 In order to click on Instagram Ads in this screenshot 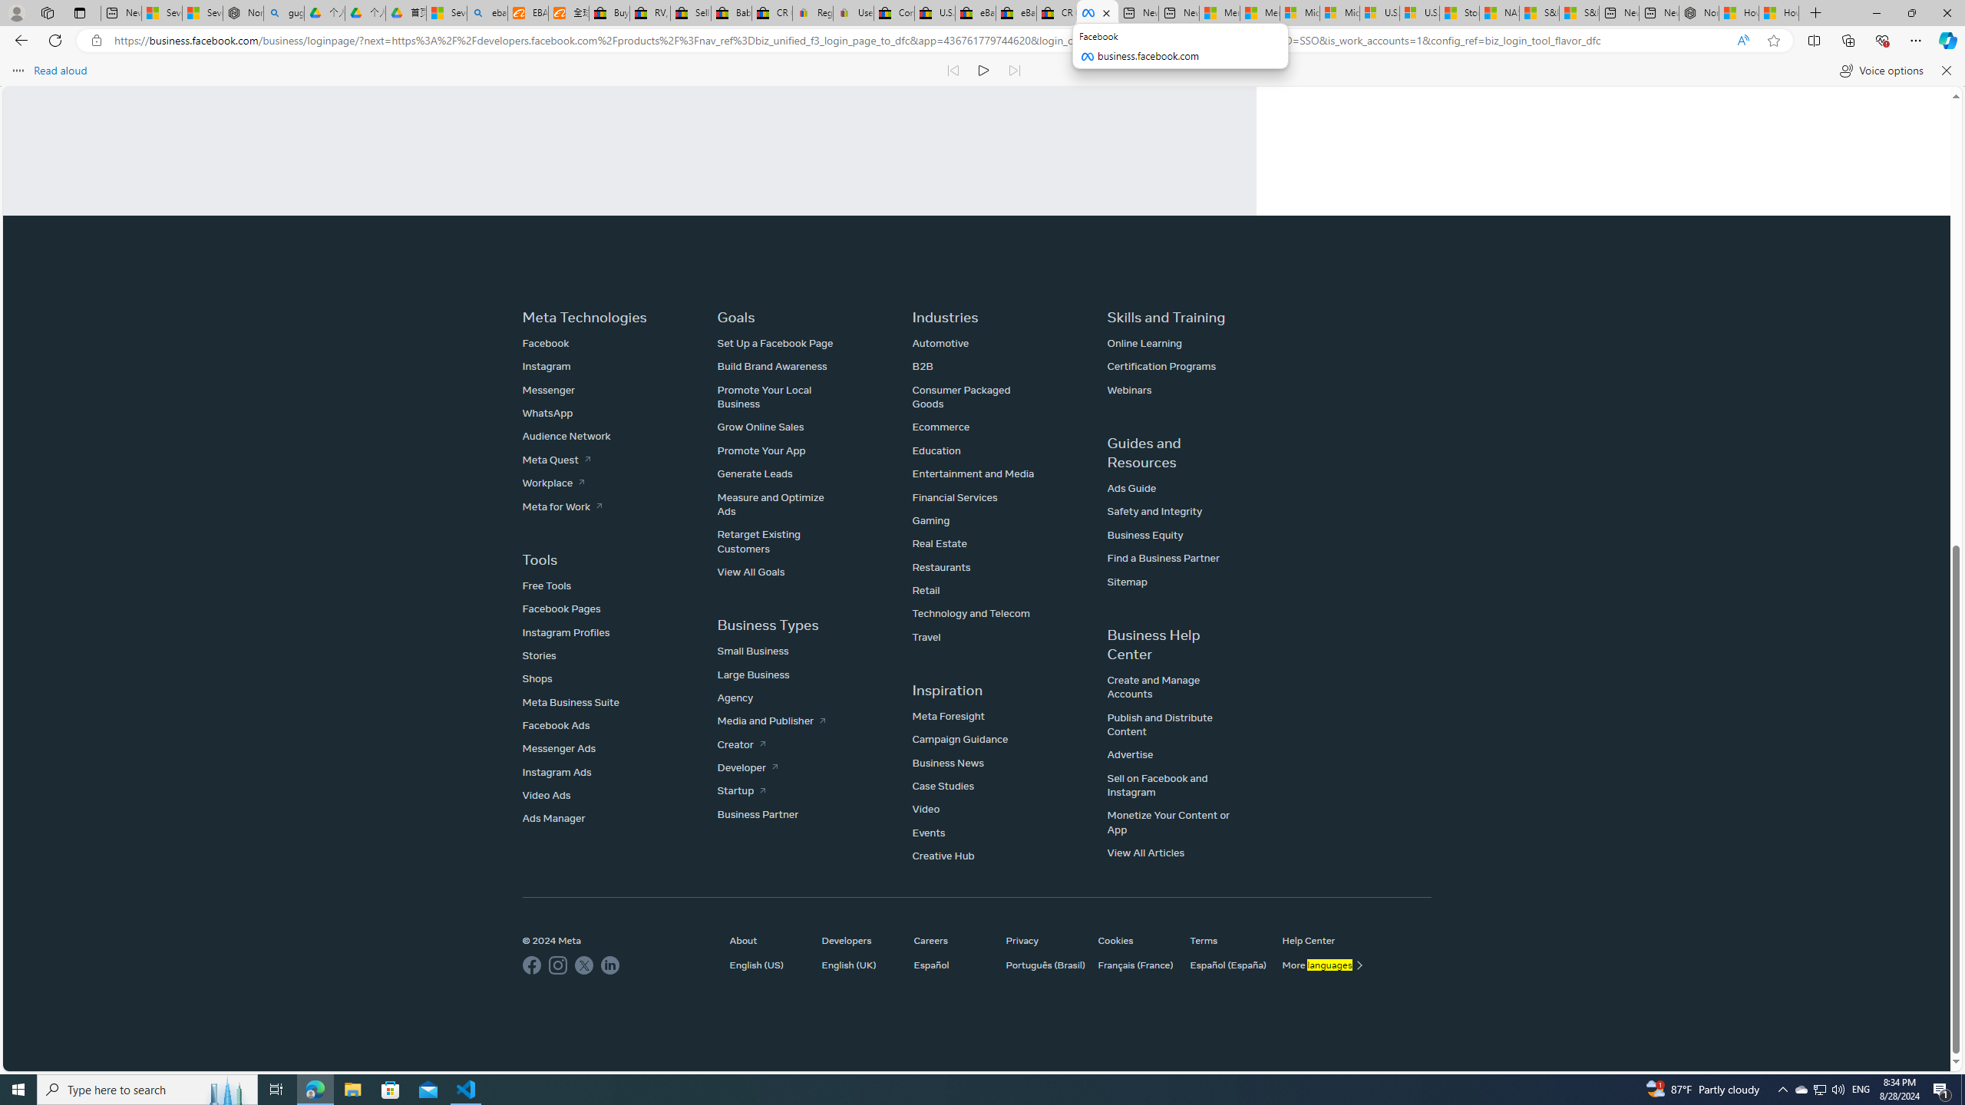, I will do `click(556, 770)`.